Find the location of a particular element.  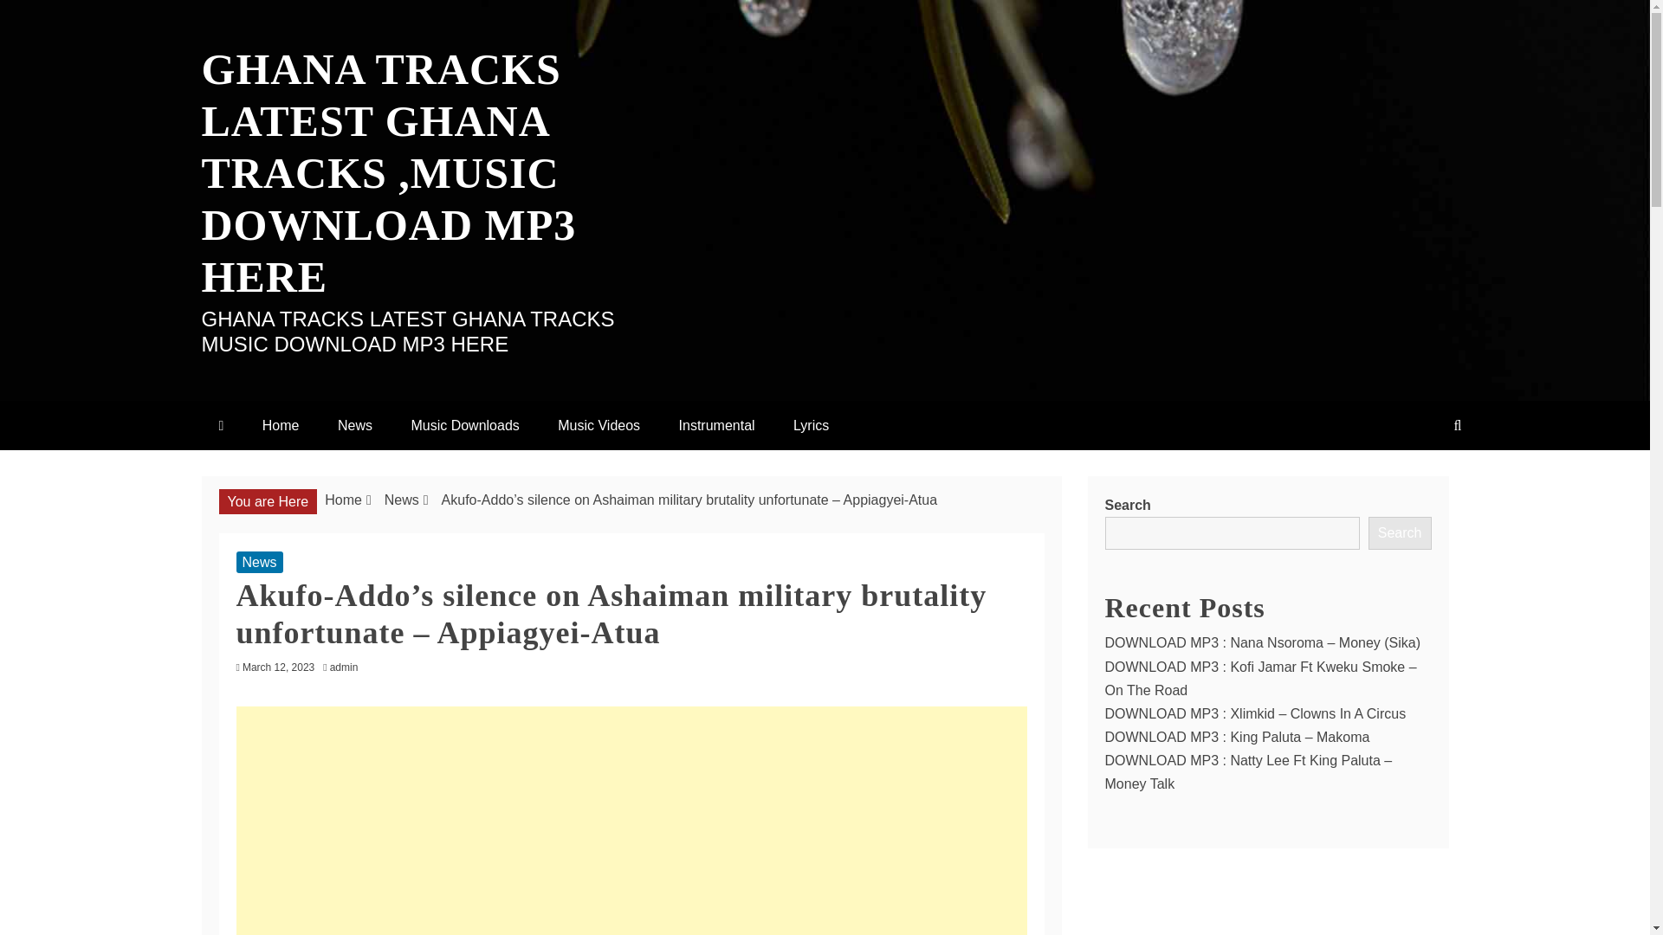

Music Videos is located at coordinates (599, 425).